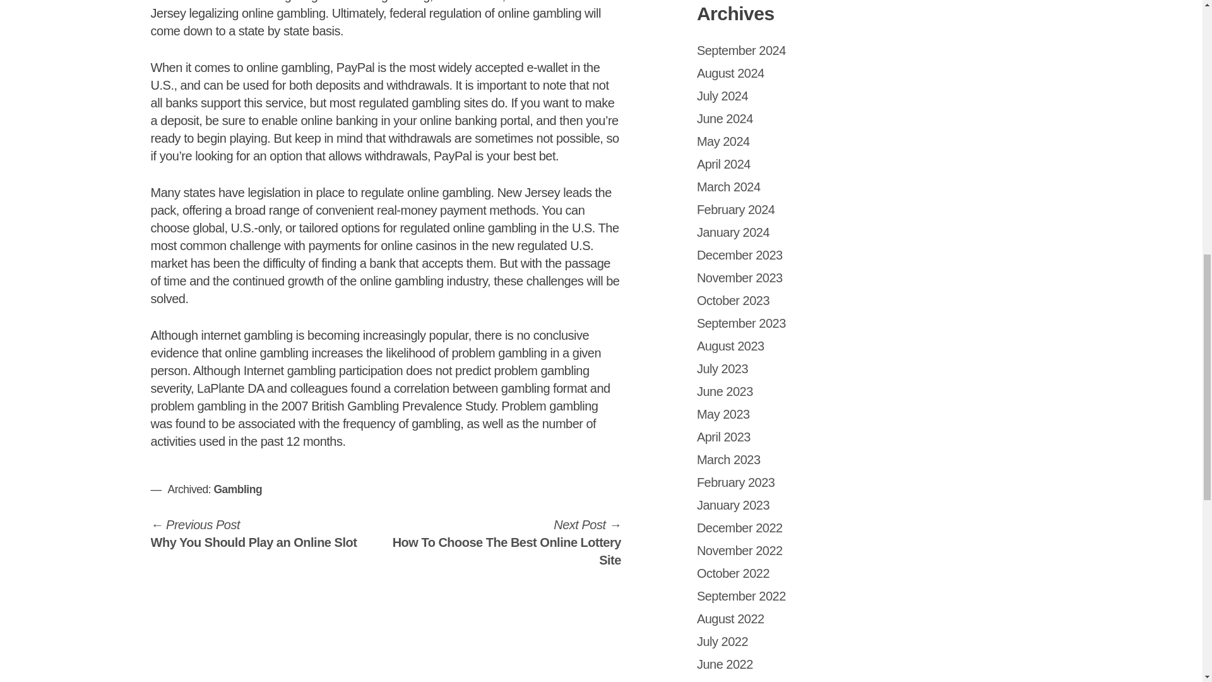  What do you see at coordinates (722, 369) in the screenshot?
I see `July 2023` at bounding box center [722, 369].